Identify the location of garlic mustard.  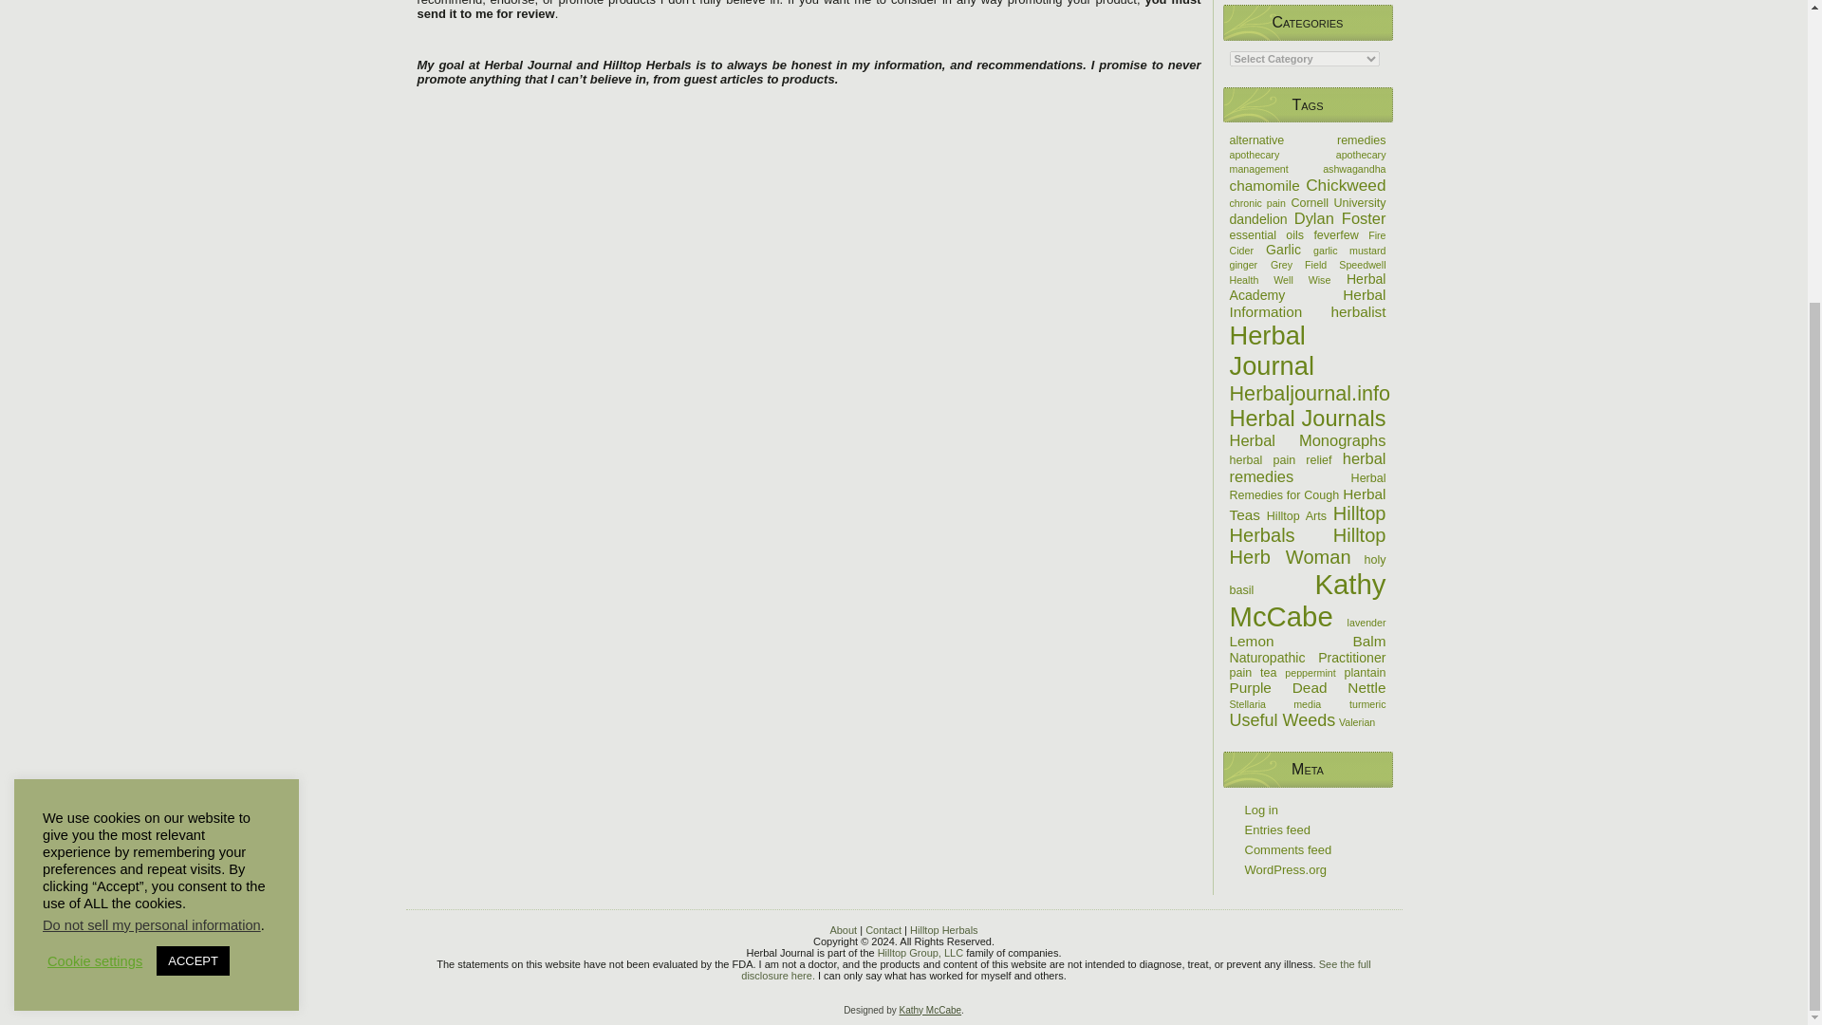
(1349, 251).